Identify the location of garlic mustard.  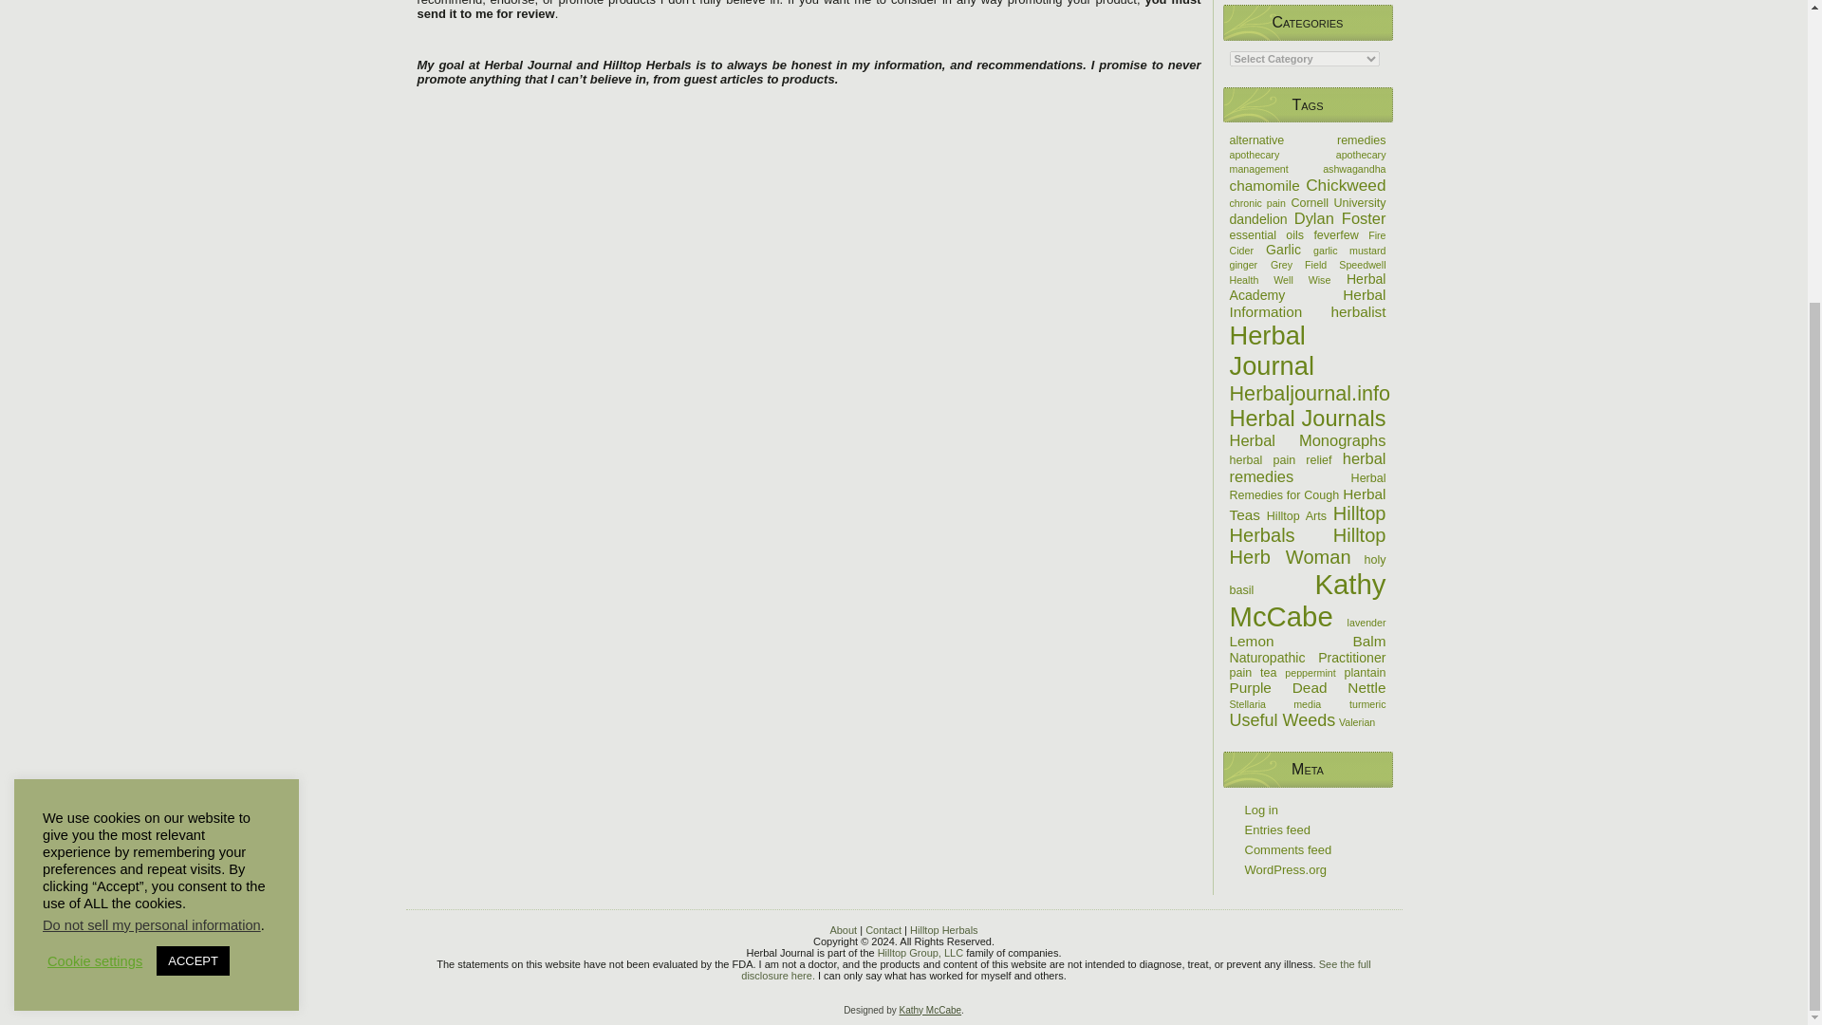
(1349, 251).